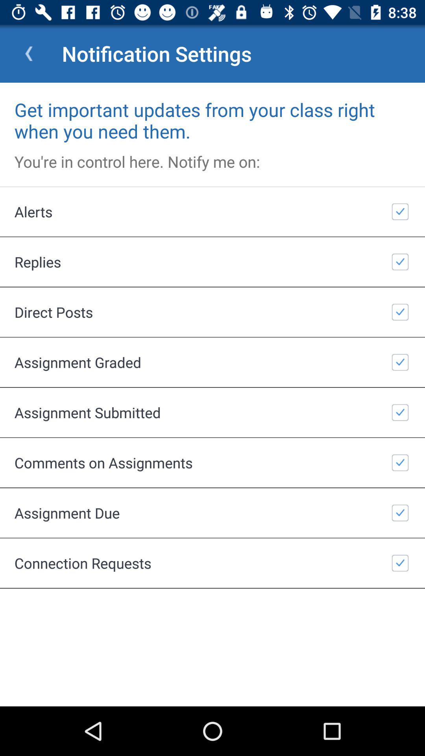  Describe the element at coordinates (213, 513) in the screenshot. I see `press item above the connection requests icon` at that location.